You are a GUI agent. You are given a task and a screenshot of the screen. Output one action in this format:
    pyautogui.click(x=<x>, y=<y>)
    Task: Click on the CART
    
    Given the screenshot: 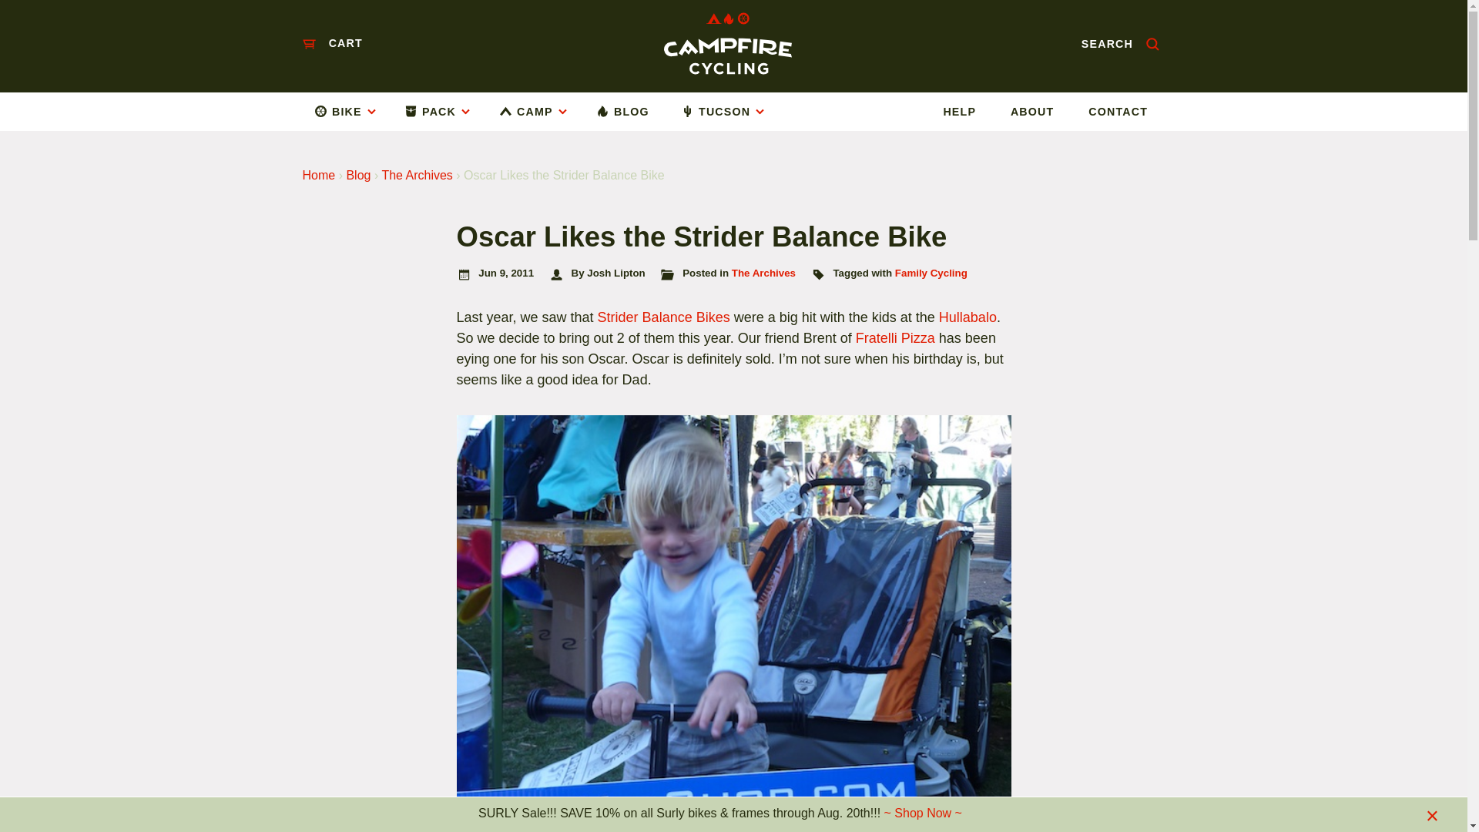 What is the action you would take?
    pyautogui.click(x=331, y=42)
    